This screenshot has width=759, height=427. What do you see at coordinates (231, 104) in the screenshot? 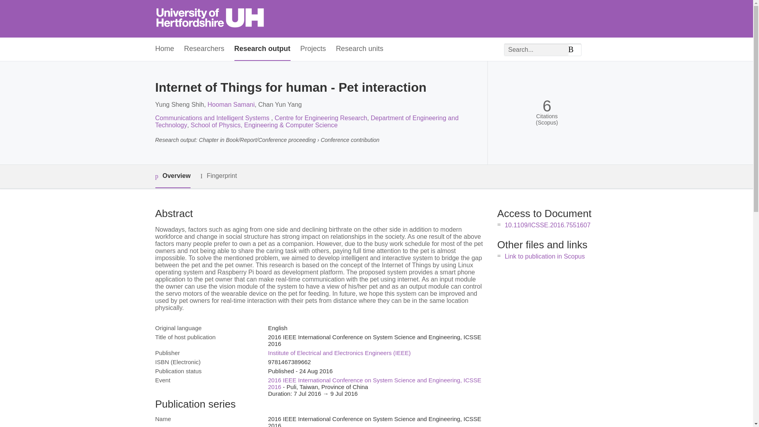
I see `Hooman Samani` at bounding box center [231, 104].